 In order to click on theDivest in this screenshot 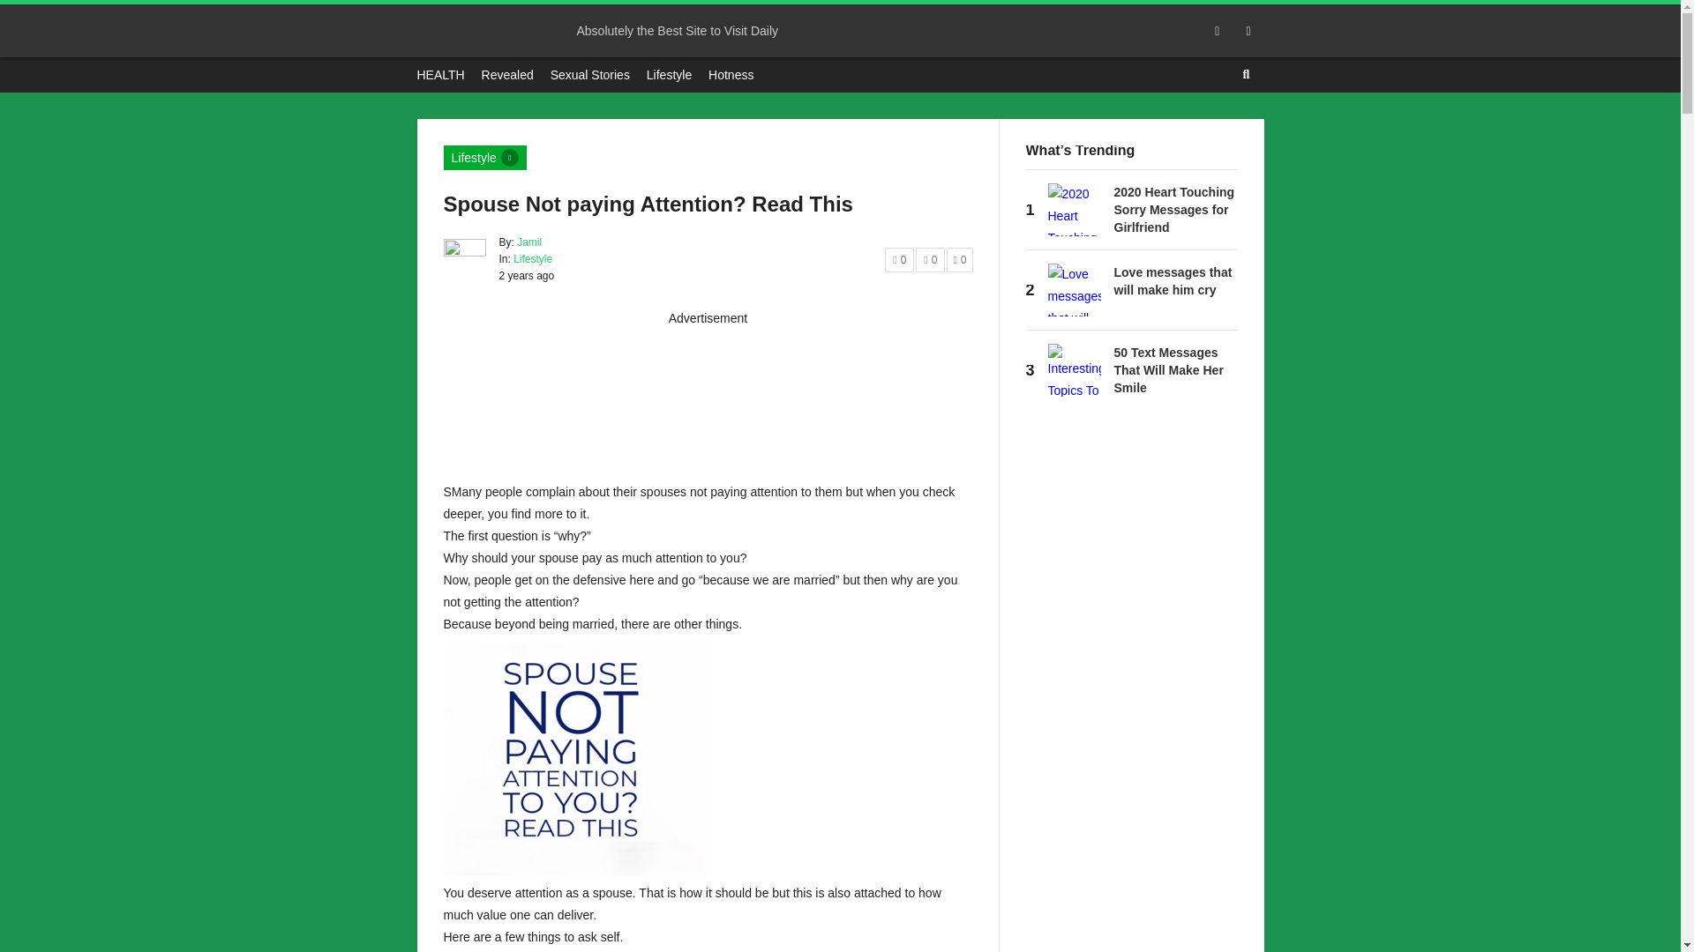, I will do `click(482, 30)`.